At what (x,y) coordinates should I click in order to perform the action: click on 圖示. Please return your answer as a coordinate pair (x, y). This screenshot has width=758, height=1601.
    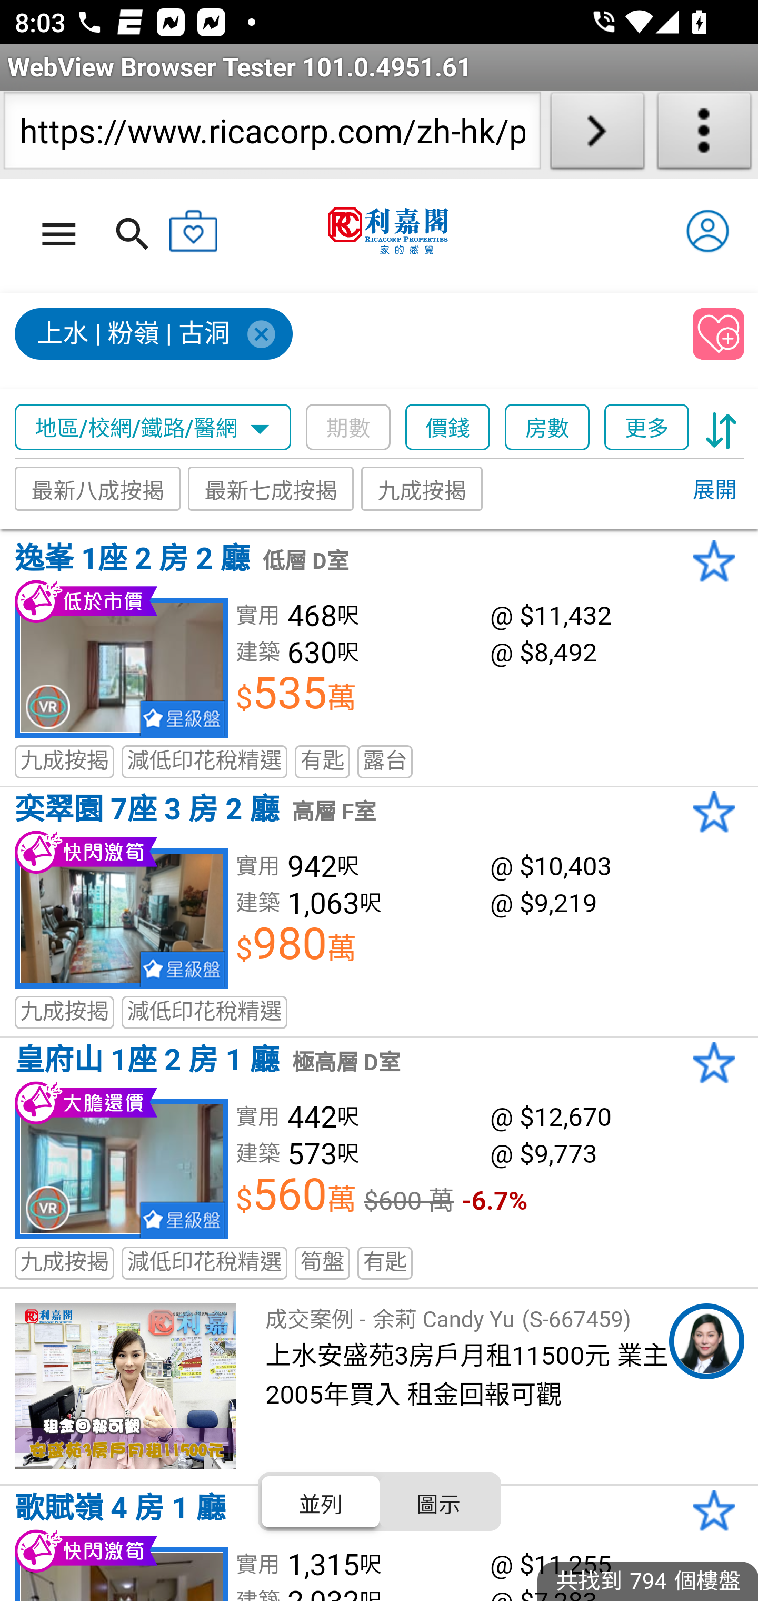
    Looking at the image, I should click on (438, 1501).